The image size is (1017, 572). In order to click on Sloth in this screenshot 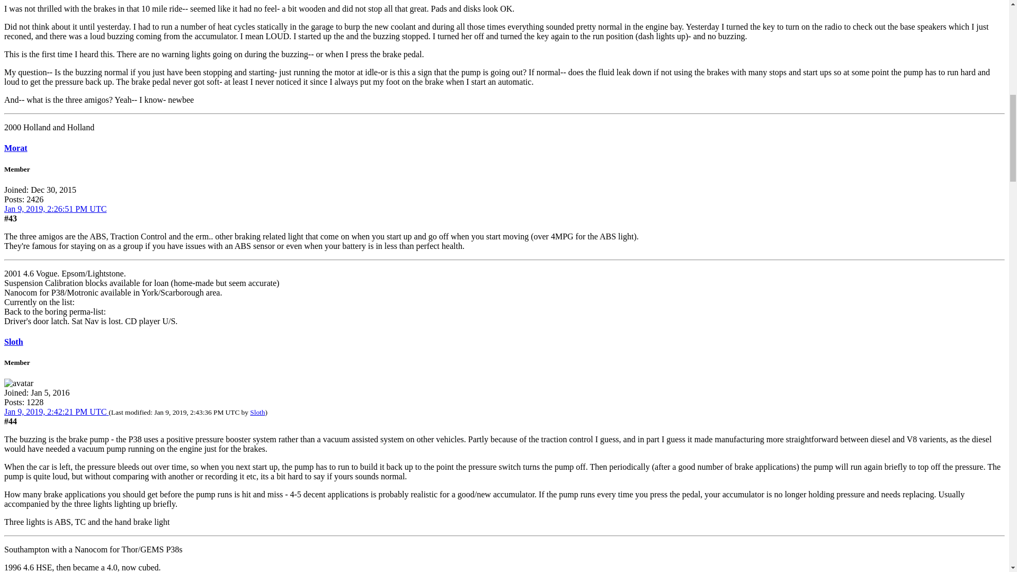, I will do `click(257, 412)`.